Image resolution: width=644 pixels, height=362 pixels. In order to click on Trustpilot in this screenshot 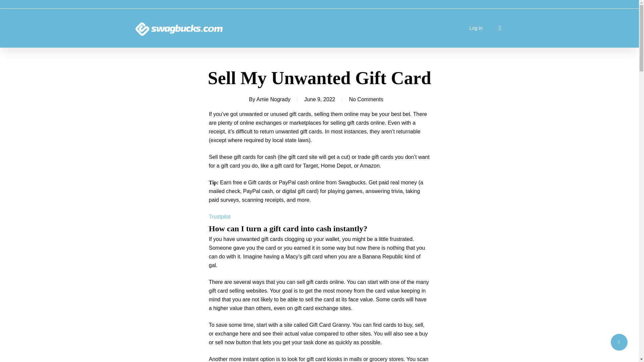, I will do `click(219, 217)`.